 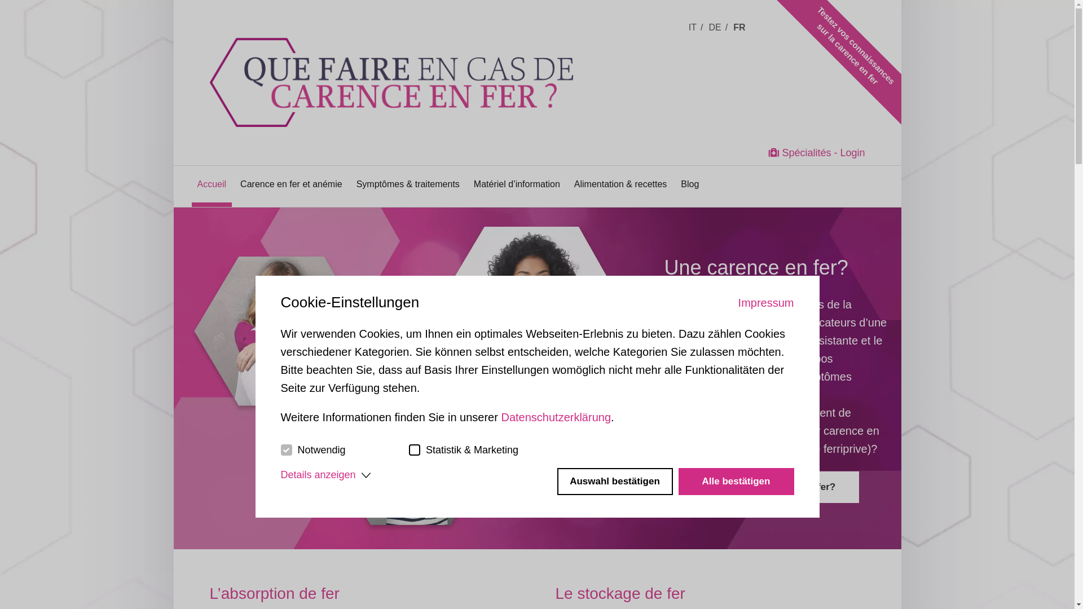 What do you see at coordinates (766, 303) in the screenshot?
I see `Impressum` at bounding box center [766, 303].